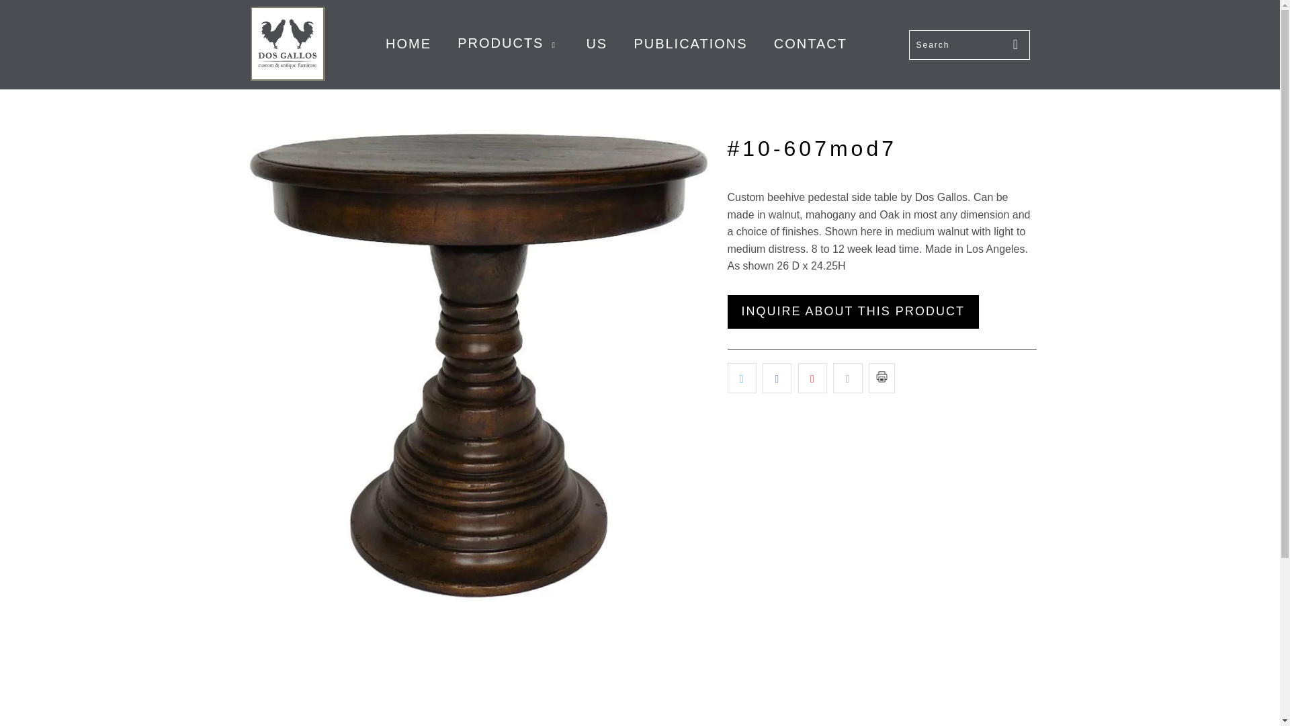 The image size is (1290, 726). What do you see at coordinates (742, 378) in the screenshot?
I see `Share this on Twitter` at bounding box center [742, 378].